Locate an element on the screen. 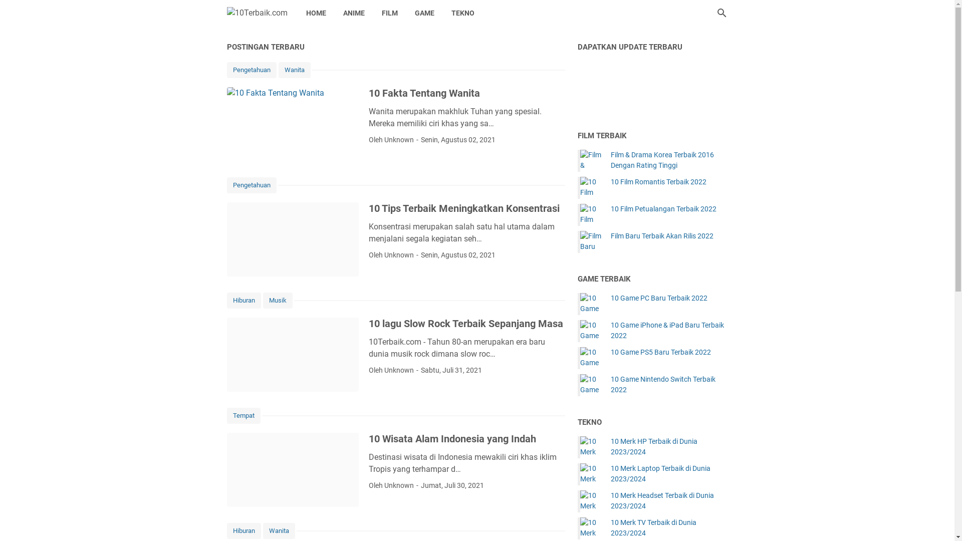 This screenshot has height=541, width=962. 10 Merk Laptop Terbaik di Dunia 2023/2024 is located at coordinates (591, 474).